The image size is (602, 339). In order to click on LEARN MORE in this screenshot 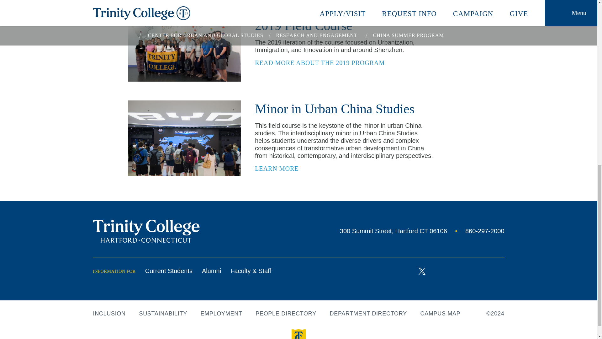, I will do `click(476, 231)`.